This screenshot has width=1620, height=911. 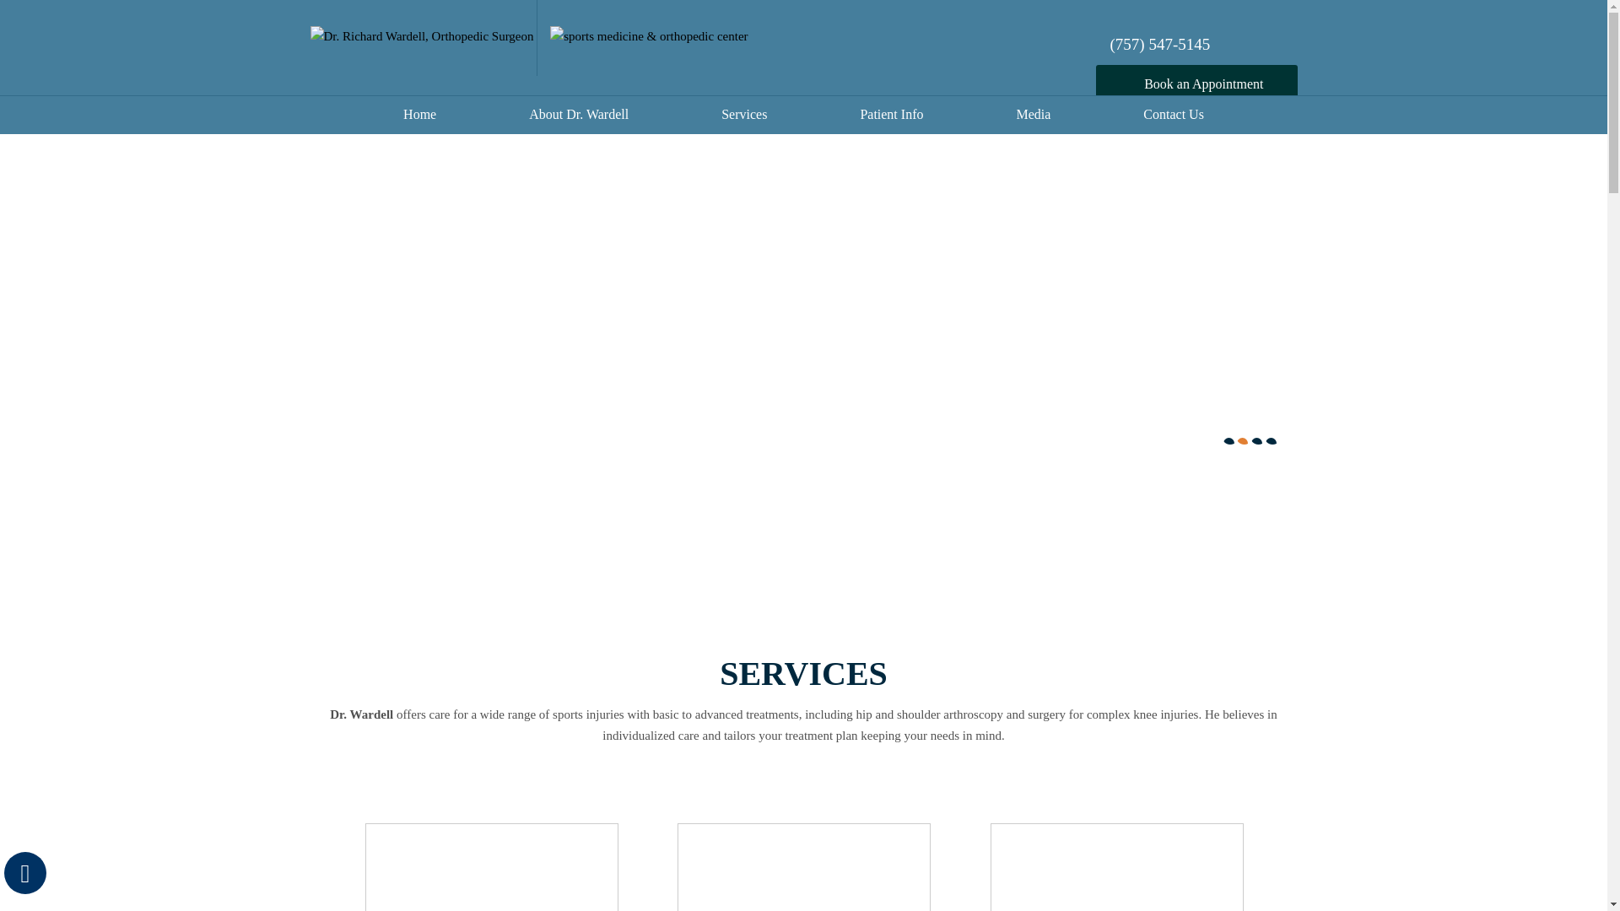 I want to click on Services, so click(x=743, y=118).